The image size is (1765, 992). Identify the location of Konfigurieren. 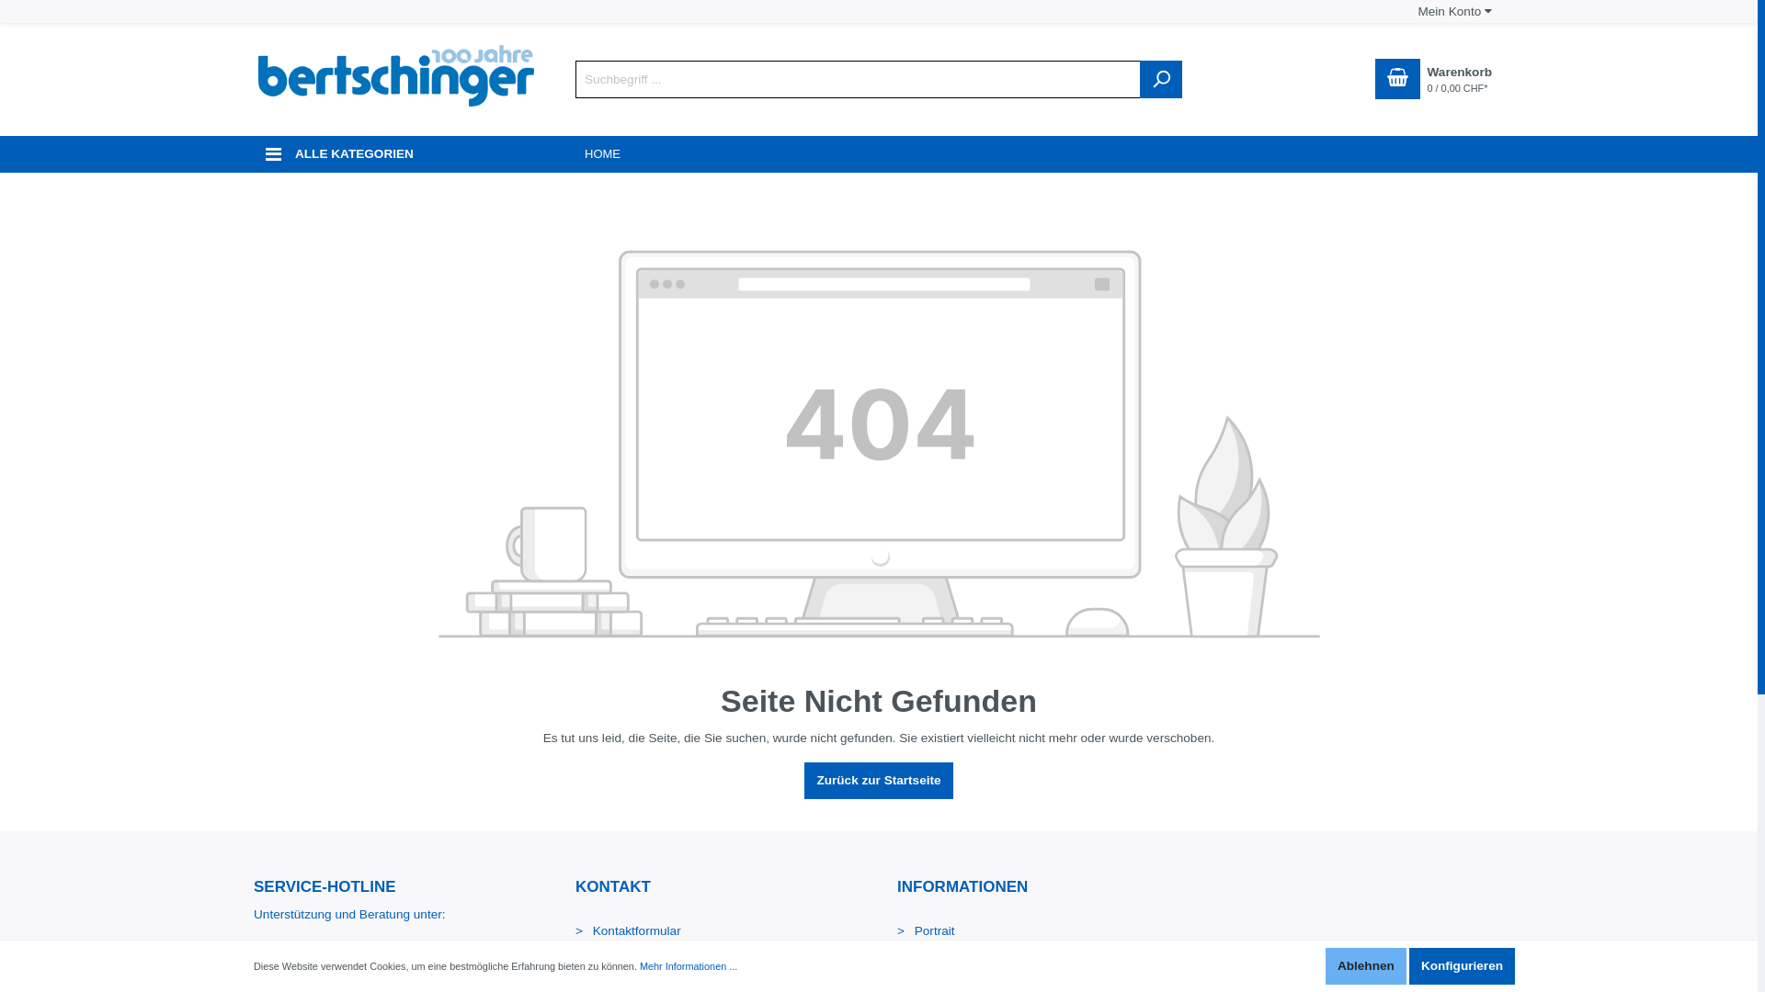
(1462, 966).